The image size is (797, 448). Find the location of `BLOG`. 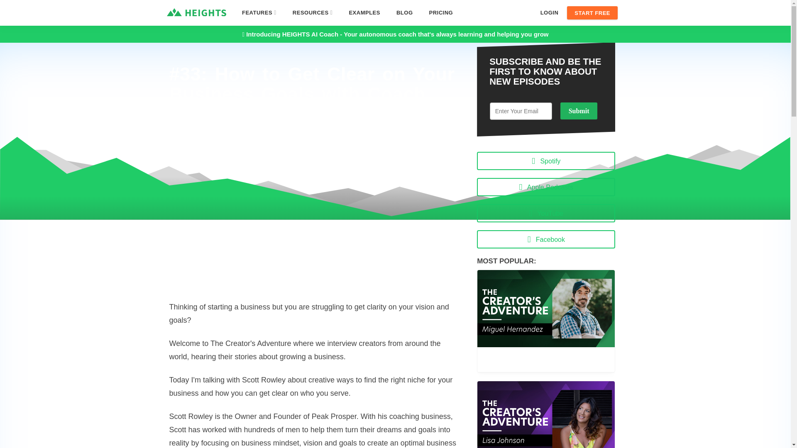

BLOG is located at coordinates (405, 12).